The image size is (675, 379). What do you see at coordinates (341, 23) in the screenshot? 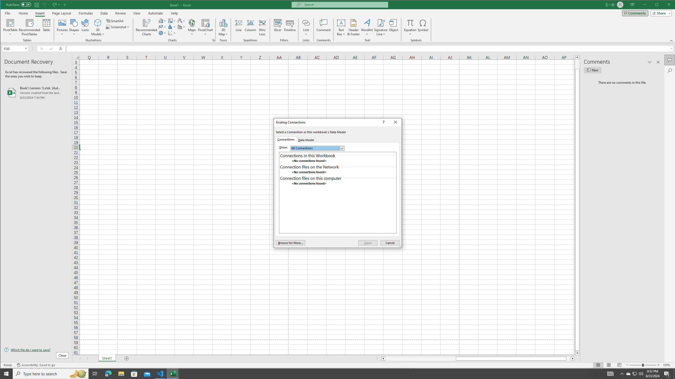
I see `Draw Horizontal Text Box` at bounding box center [341, 23].